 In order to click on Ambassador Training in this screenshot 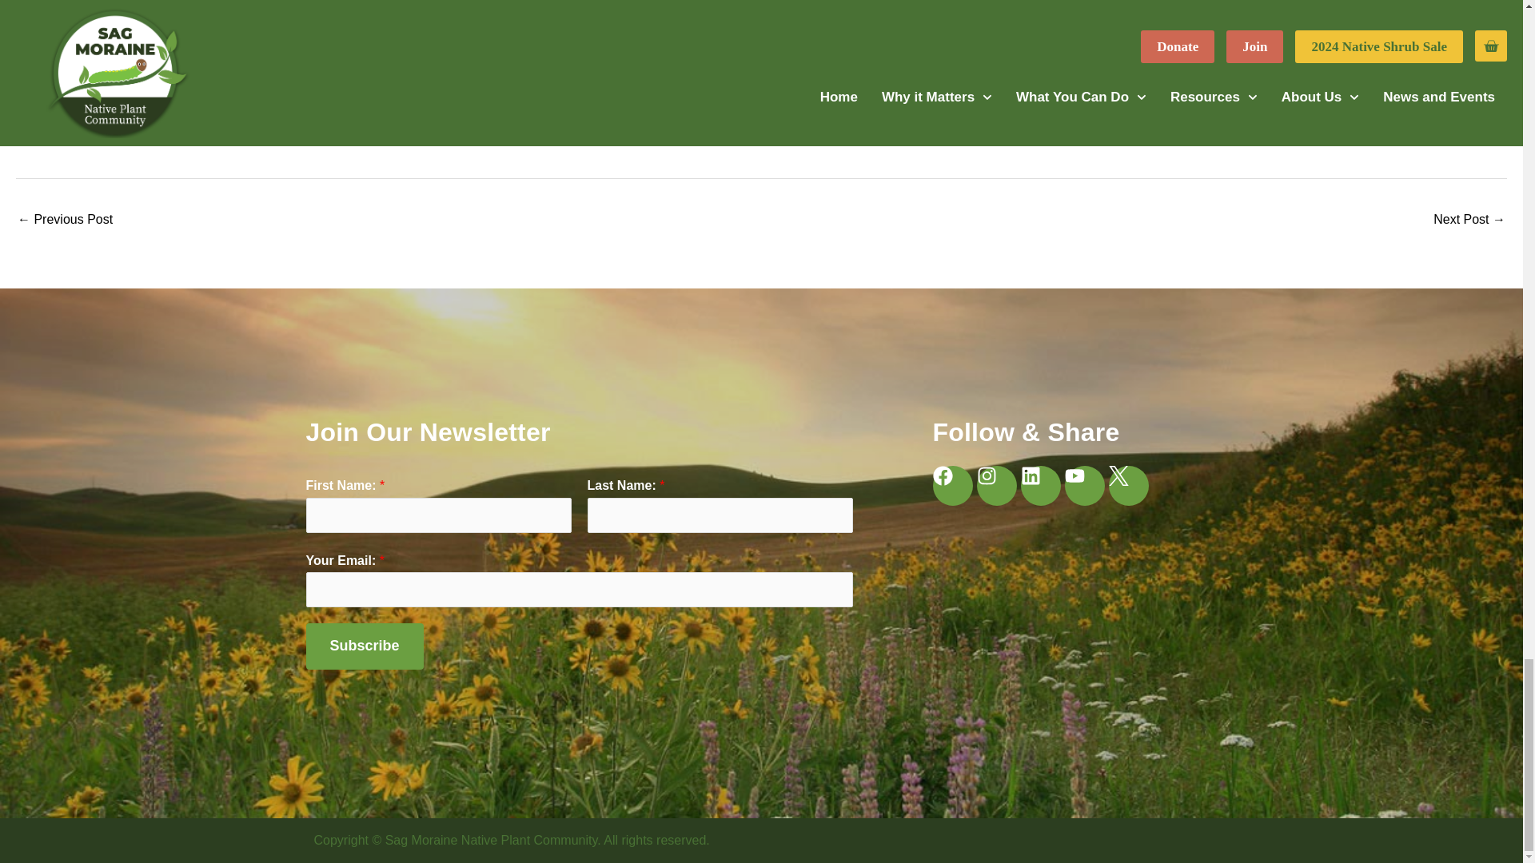, I will do `click(64, 221)`.